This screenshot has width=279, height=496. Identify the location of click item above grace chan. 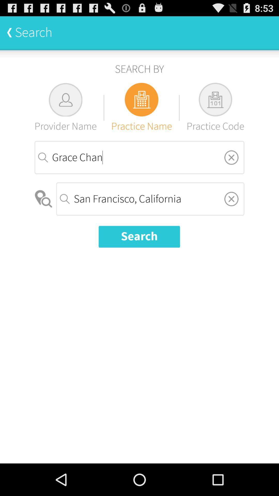
(66, 107).